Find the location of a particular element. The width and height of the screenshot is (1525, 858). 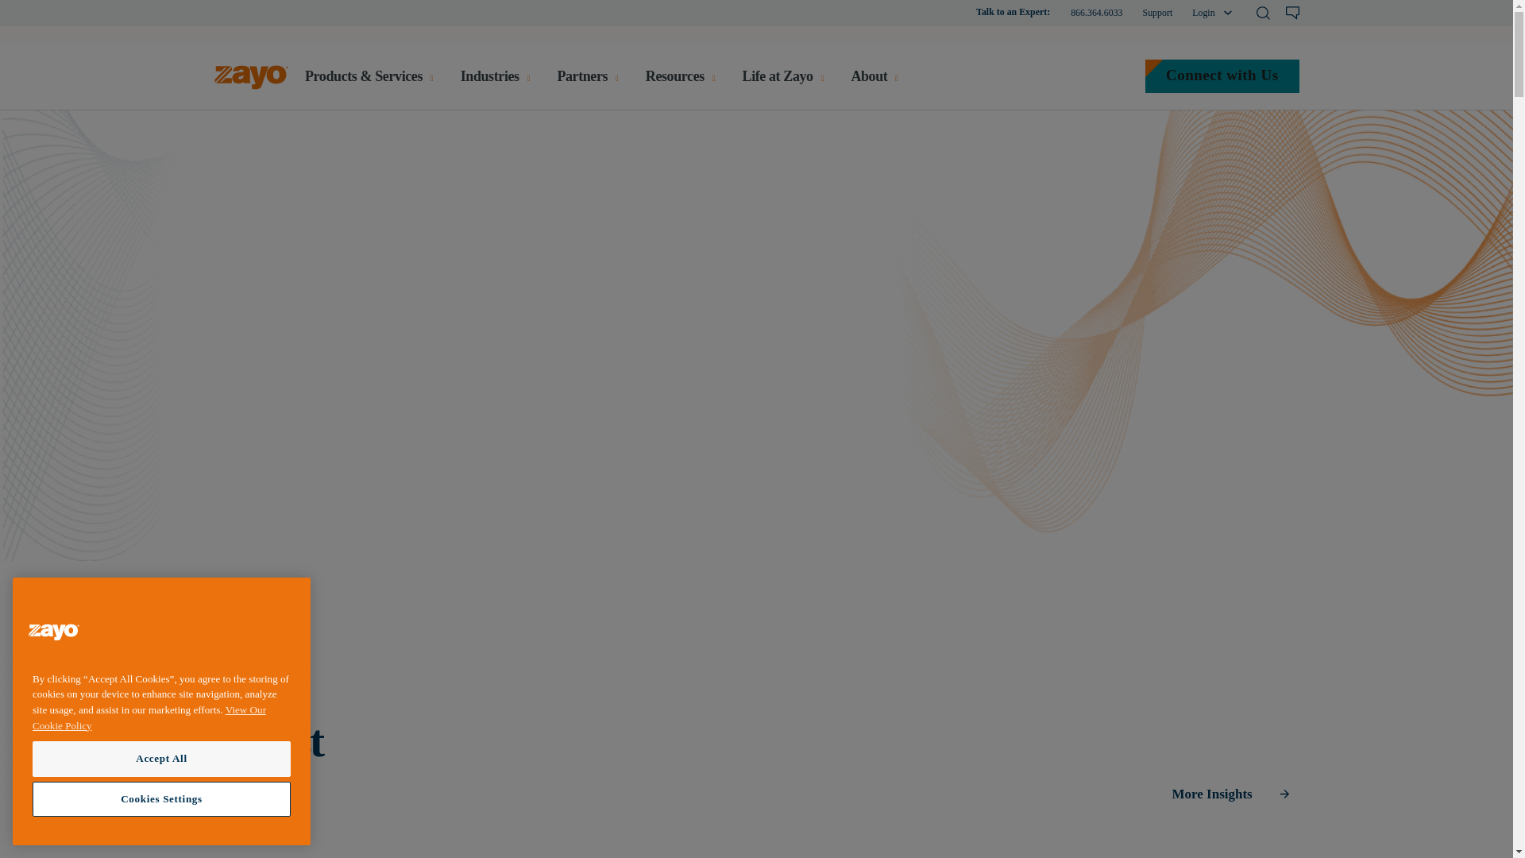

Zayo Group is located at coordinates (54, 634).